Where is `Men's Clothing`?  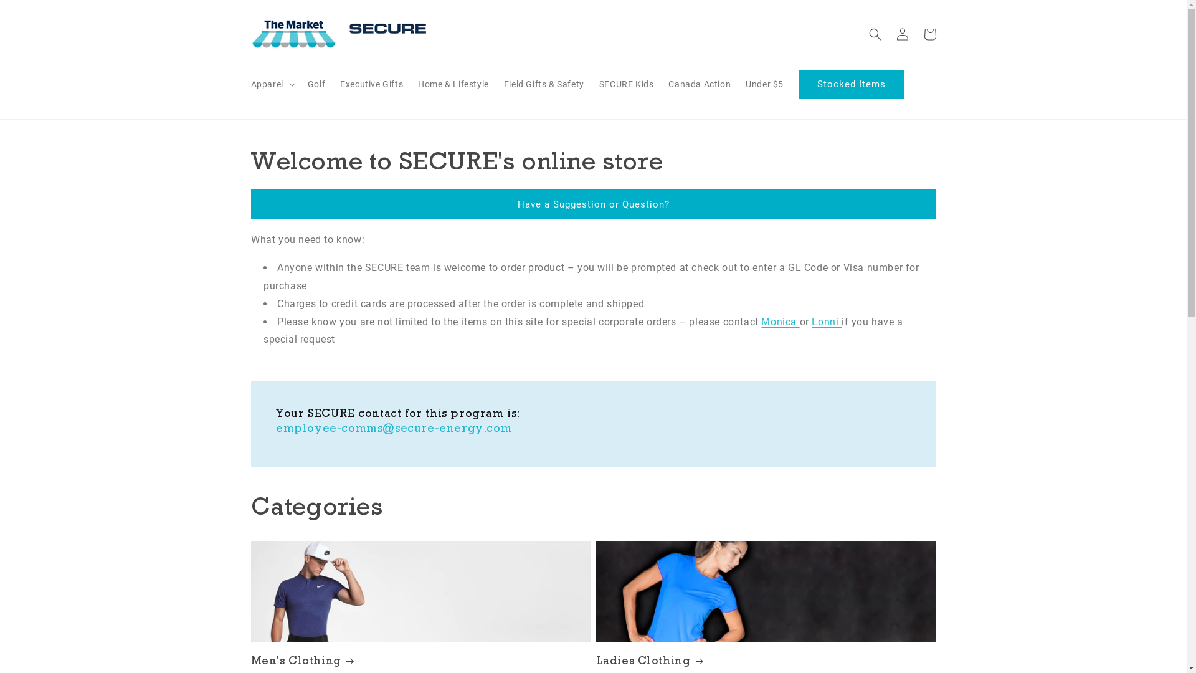
Men's Clothing is located at coordinates (420, 661).